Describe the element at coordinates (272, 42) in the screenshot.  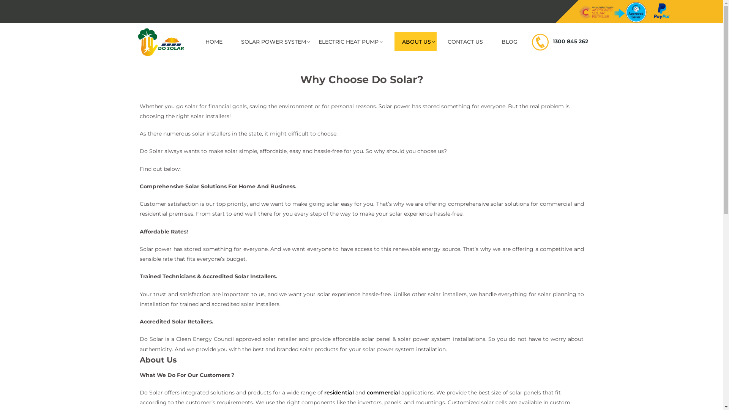
I see `SOLAR POWER SYSTEM` at that location.